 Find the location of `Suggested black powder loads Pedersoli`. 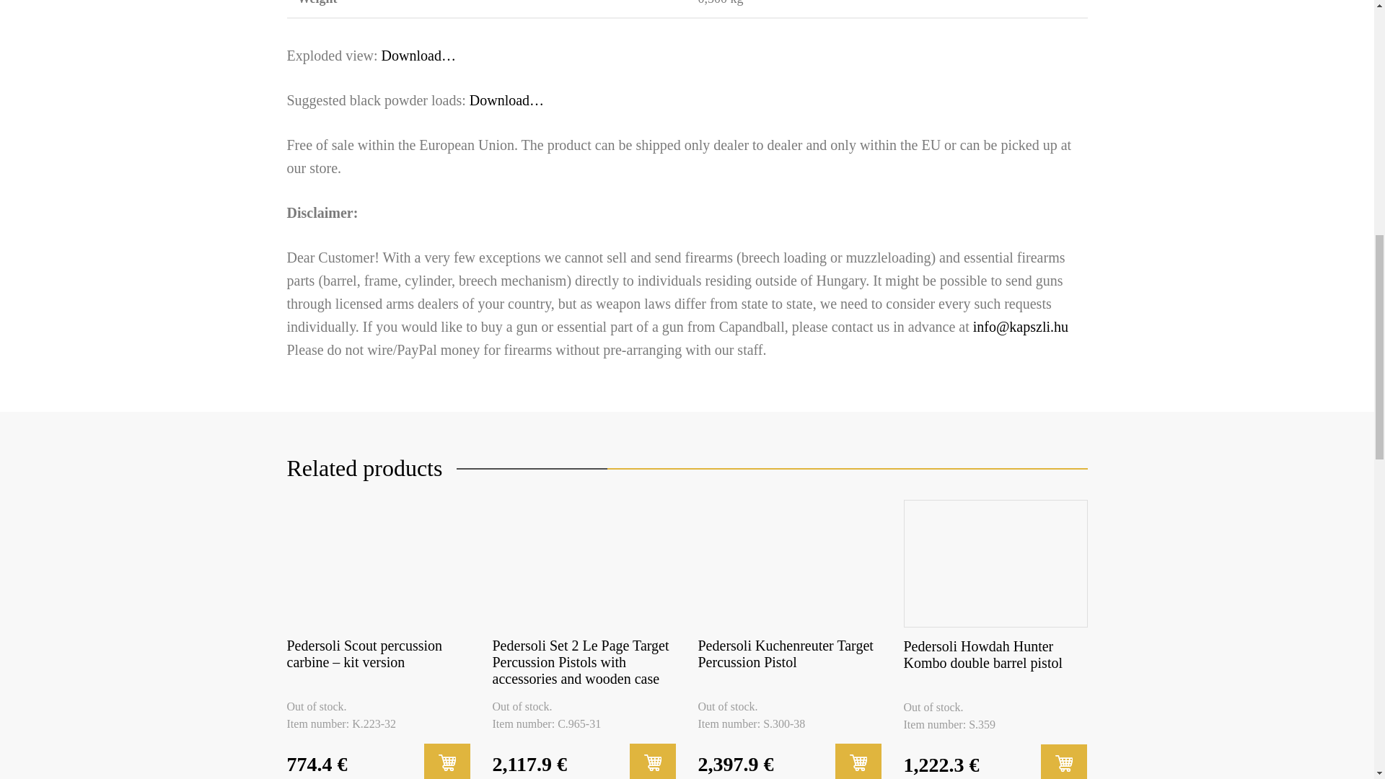

Suggested black powder loads Pedersoli is located at coordinates (506, 100).